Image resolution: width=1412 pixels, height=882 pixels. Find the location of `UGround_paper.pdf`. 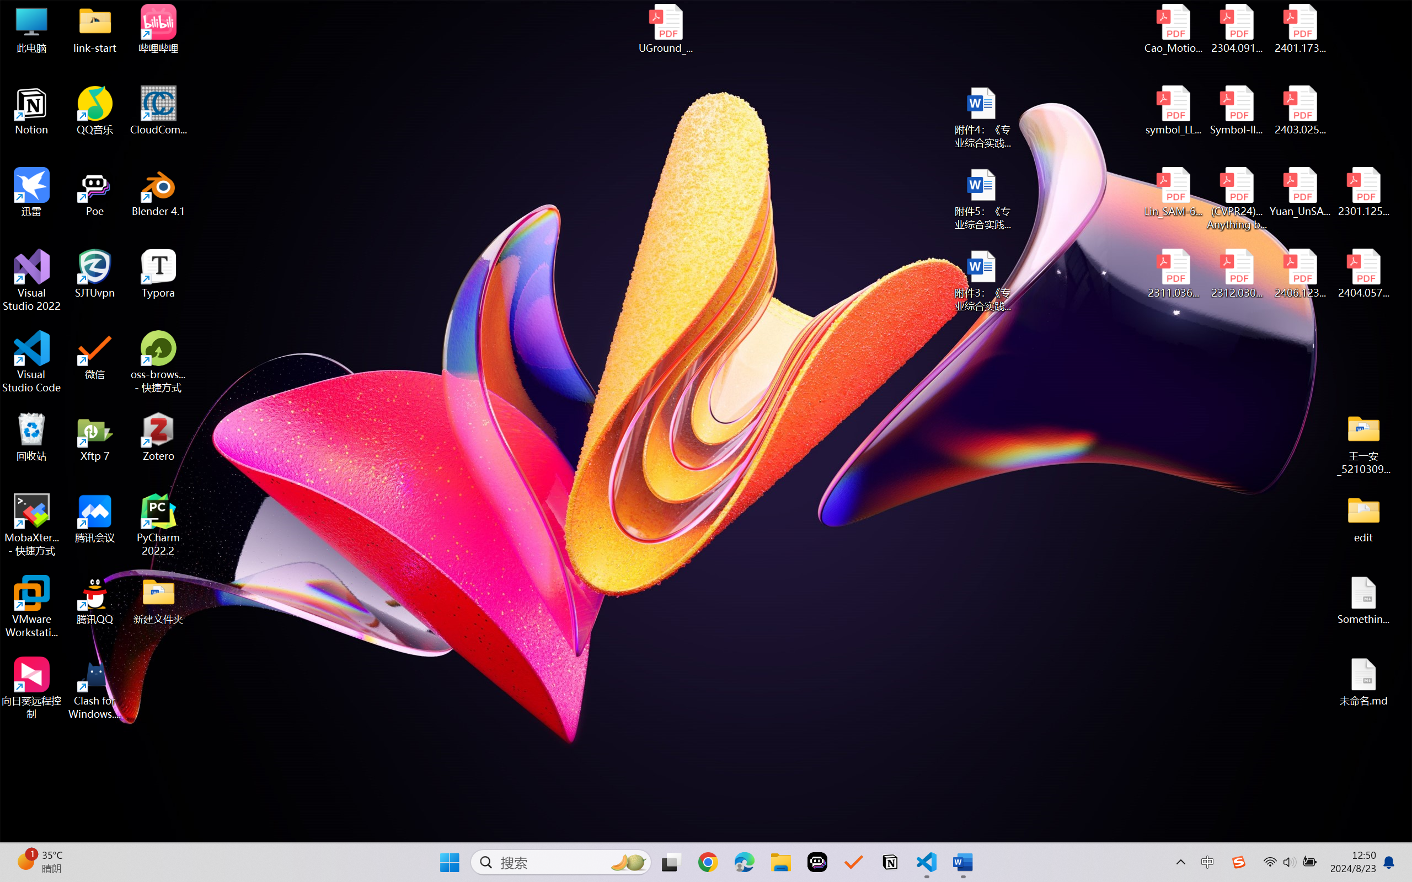

UGround_paper.pdf is located at coordinates (665, 29).